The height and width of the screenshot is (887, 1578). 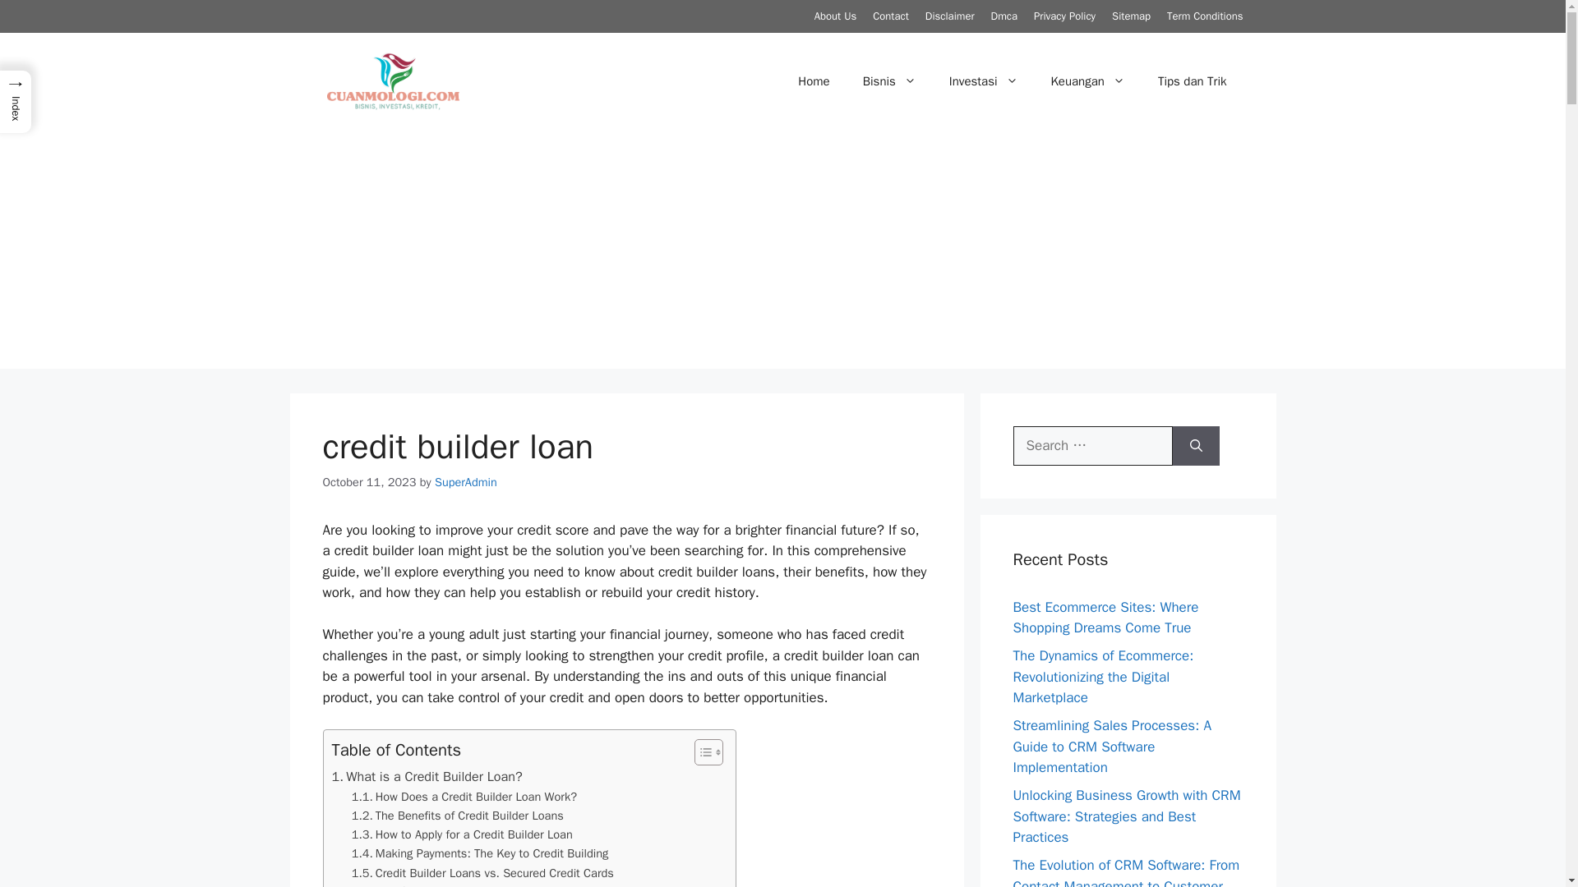 What do you see at coordinates (457, 816) in the screenshot?
I see `The Benefits of Credit Builder Loans` at bounding box center [457, 816].